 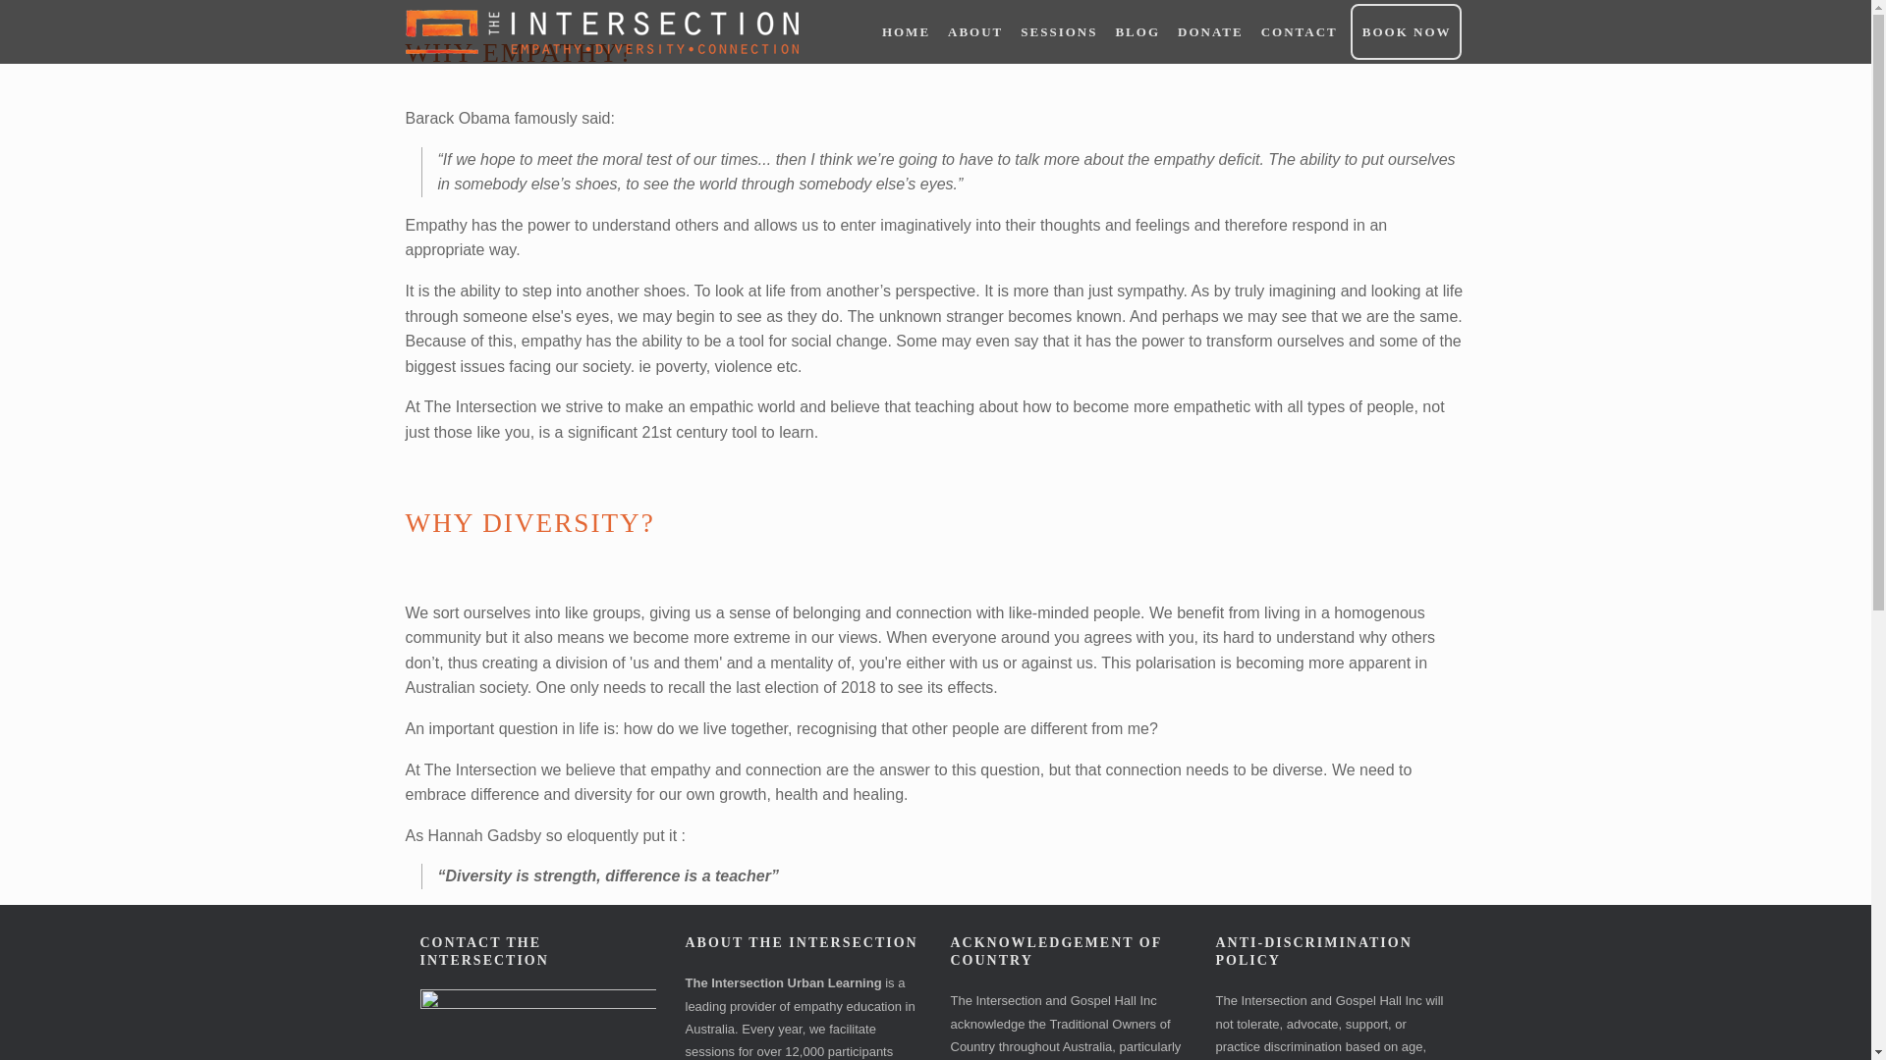 I want to click on BLOG, so click(x=1136, y=31).